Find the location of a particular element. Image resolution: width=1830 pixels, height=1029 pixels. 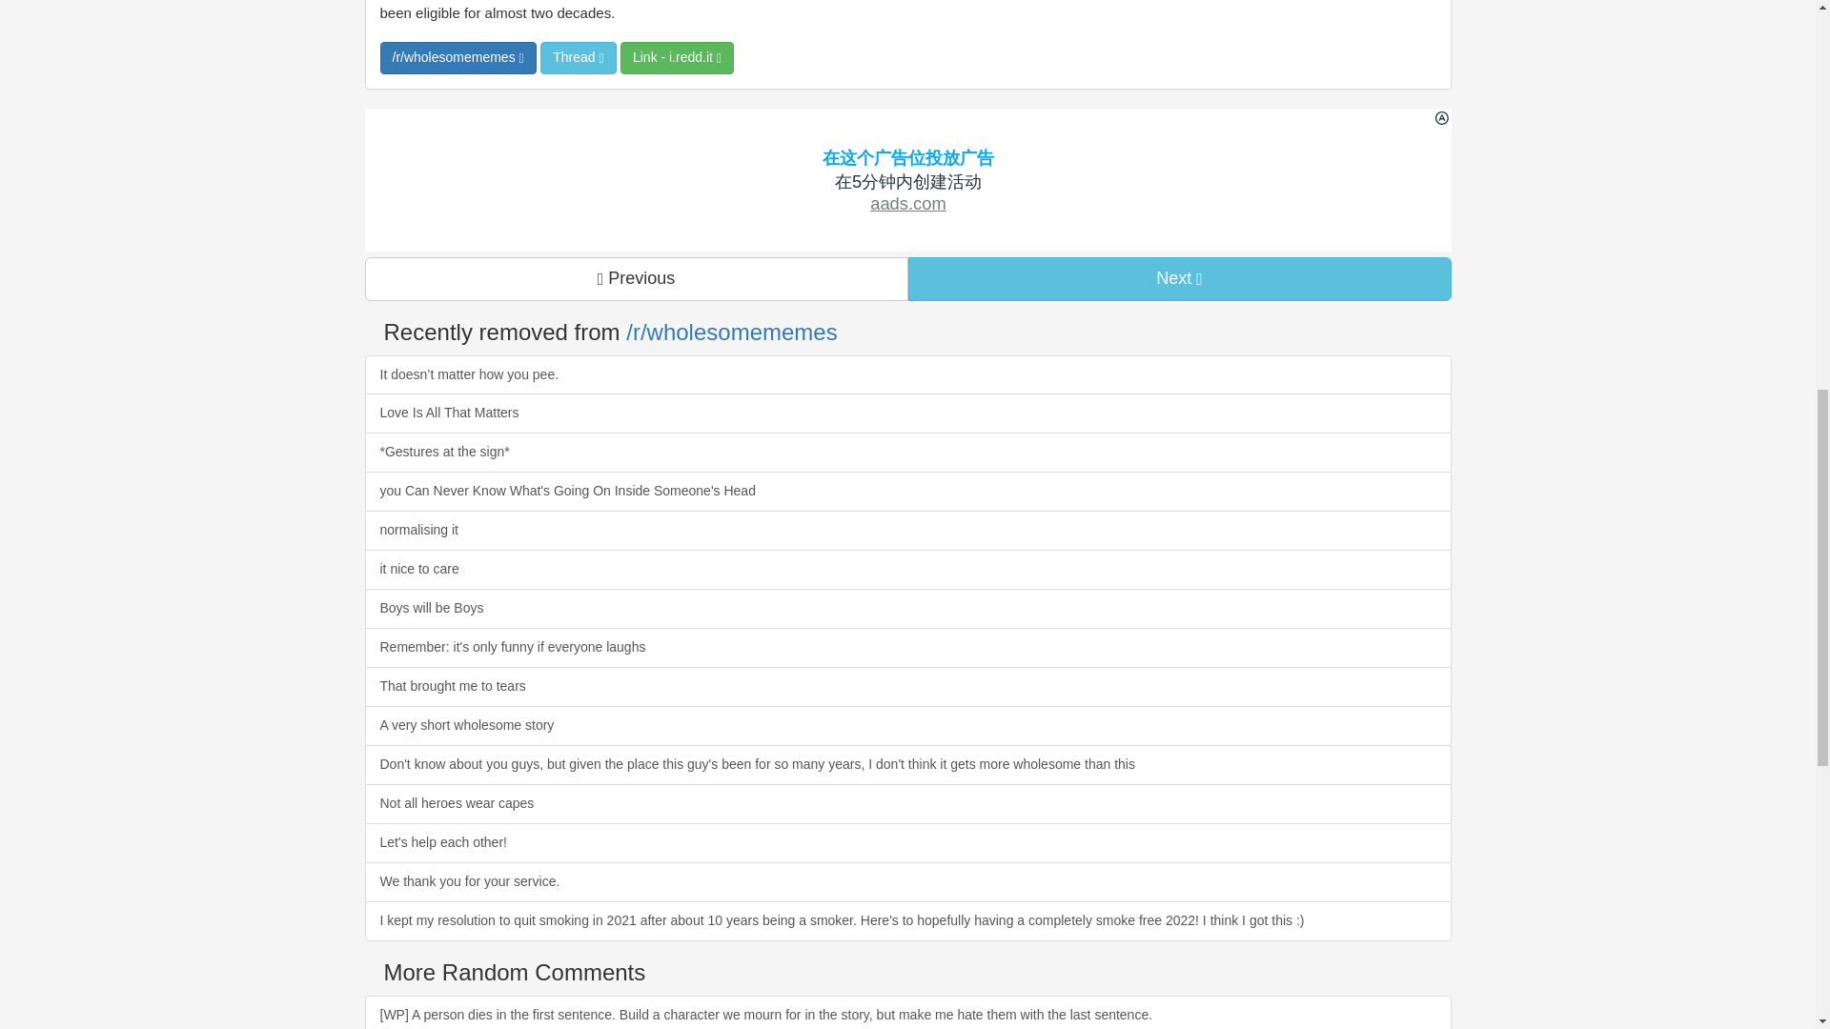

That brought me to tears is located at coordinates (907, 686).